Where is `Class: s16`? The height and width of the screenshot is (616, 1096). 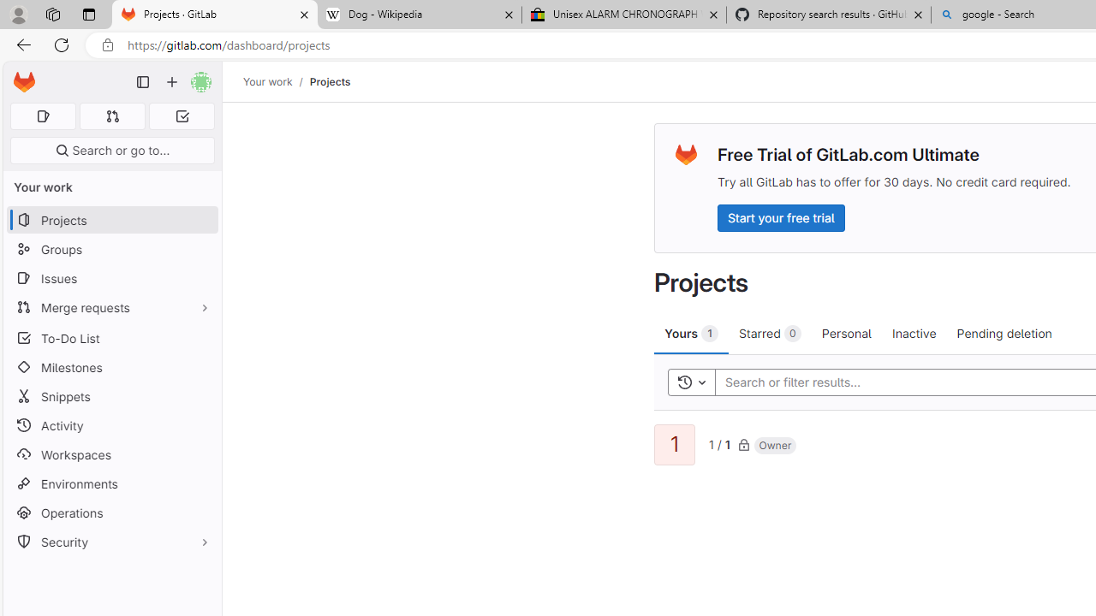
Class: s16 is located at coordinates (743, 444).